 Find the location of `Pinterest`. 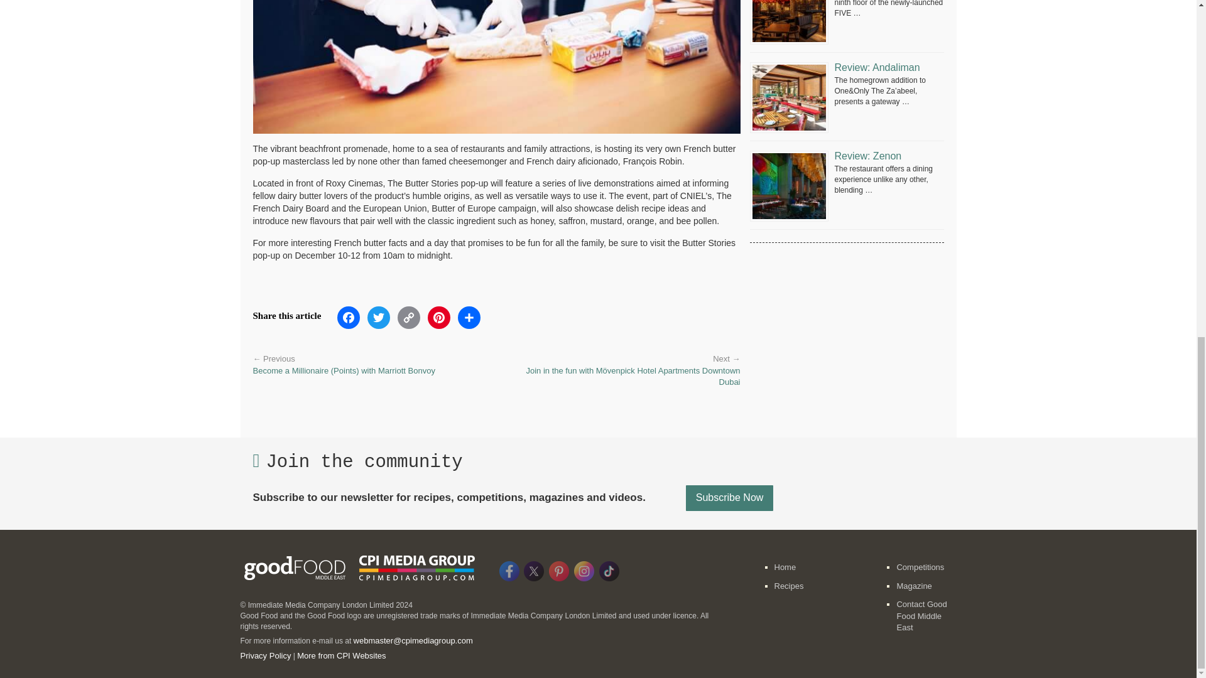

Pinterest is located at coordinates (439, 321).